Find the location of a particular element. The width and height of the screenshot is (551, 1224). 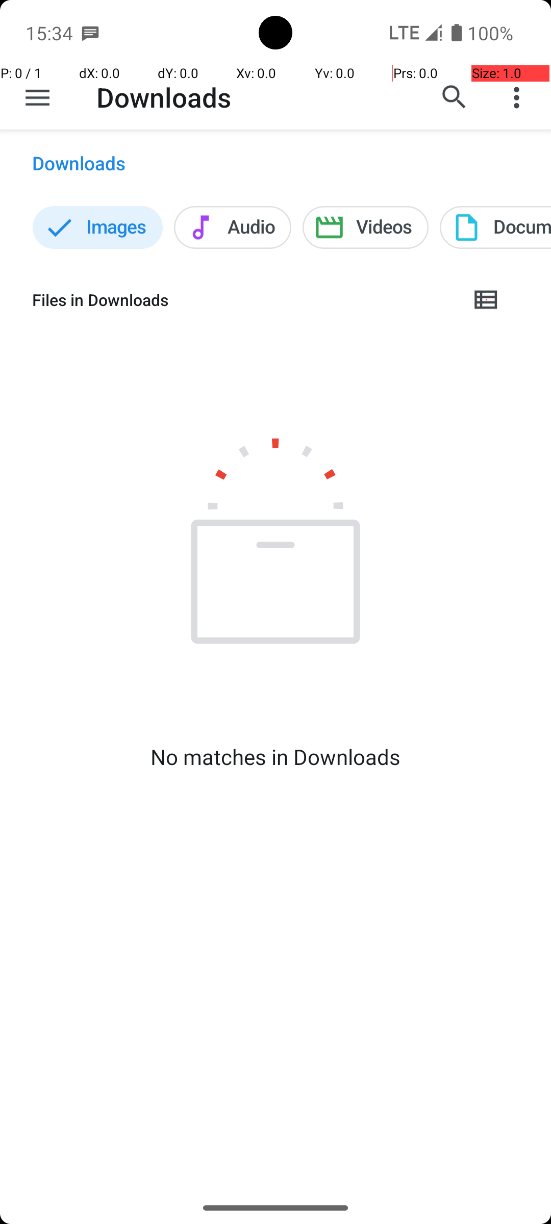

SMS Messenger notification: +15505050843 is located at coordinates (90, 33).